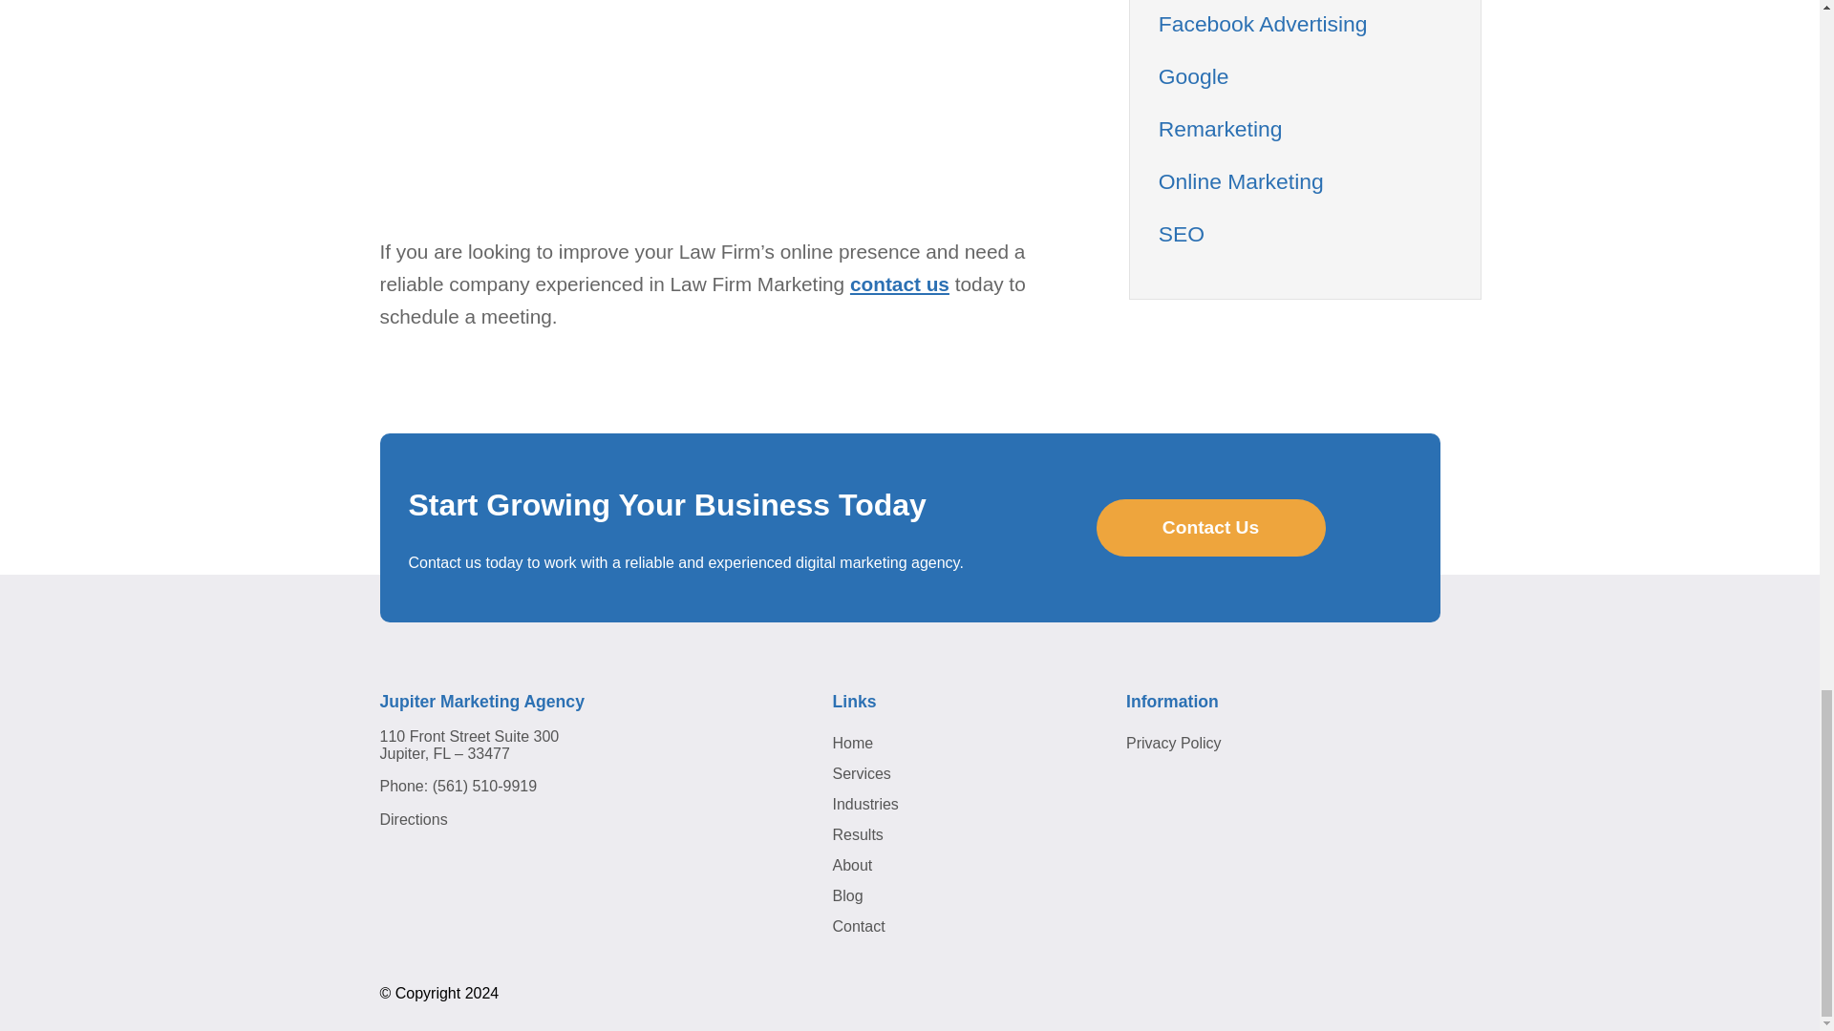 The image size is (1834, 1031). What do you see at coordinates (862, 773) in the screenshot?
I see `Services` at bounding box center [862, 773].